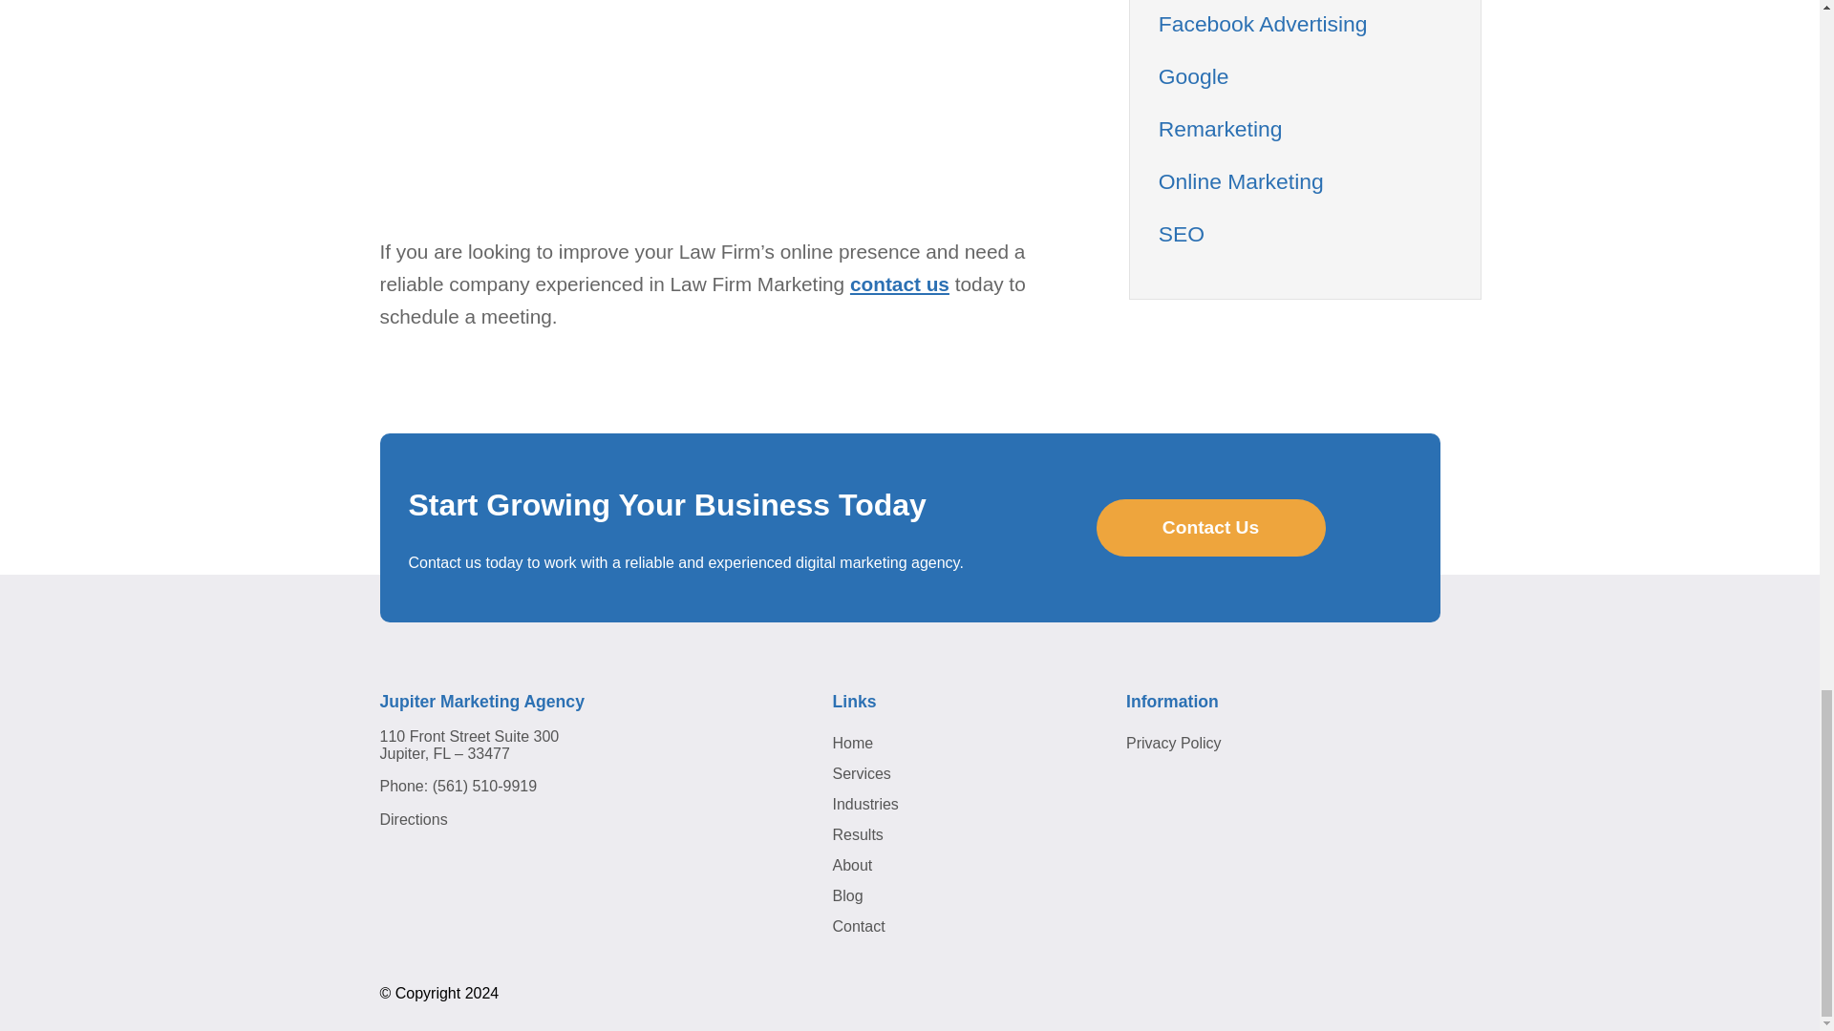 The image size is (1834, 1031). What do you see at coordinates (862, 773) in the screenshot?
I see `Services` at bounding box center [862, 773].